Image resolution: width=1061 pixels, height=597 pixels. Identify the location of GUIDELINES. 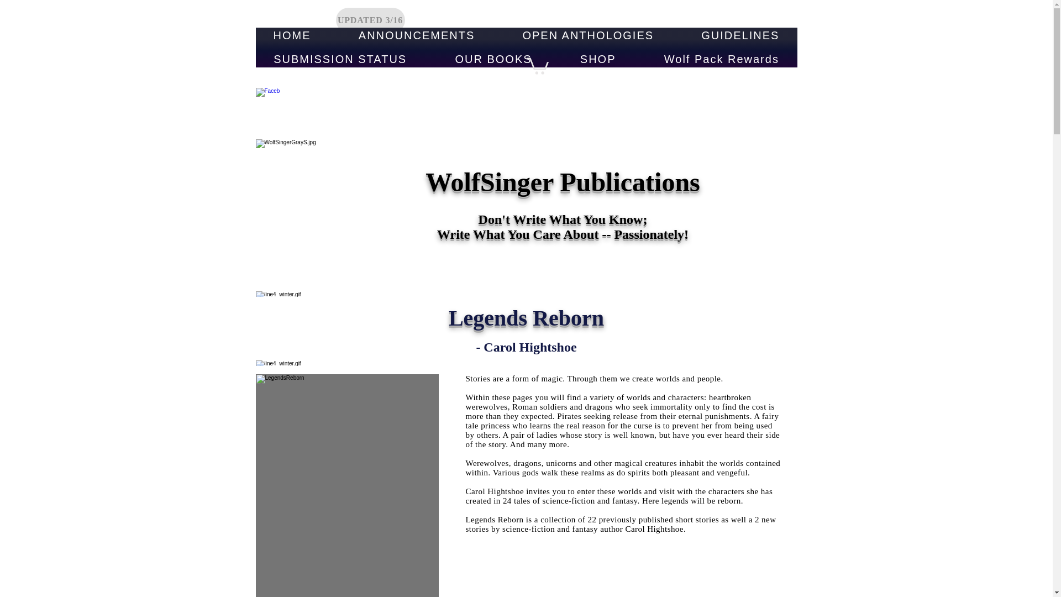
(739, 35).